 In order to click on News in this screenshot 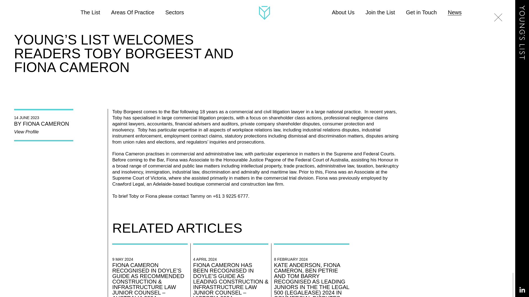, I will do `click(454, 12)`.